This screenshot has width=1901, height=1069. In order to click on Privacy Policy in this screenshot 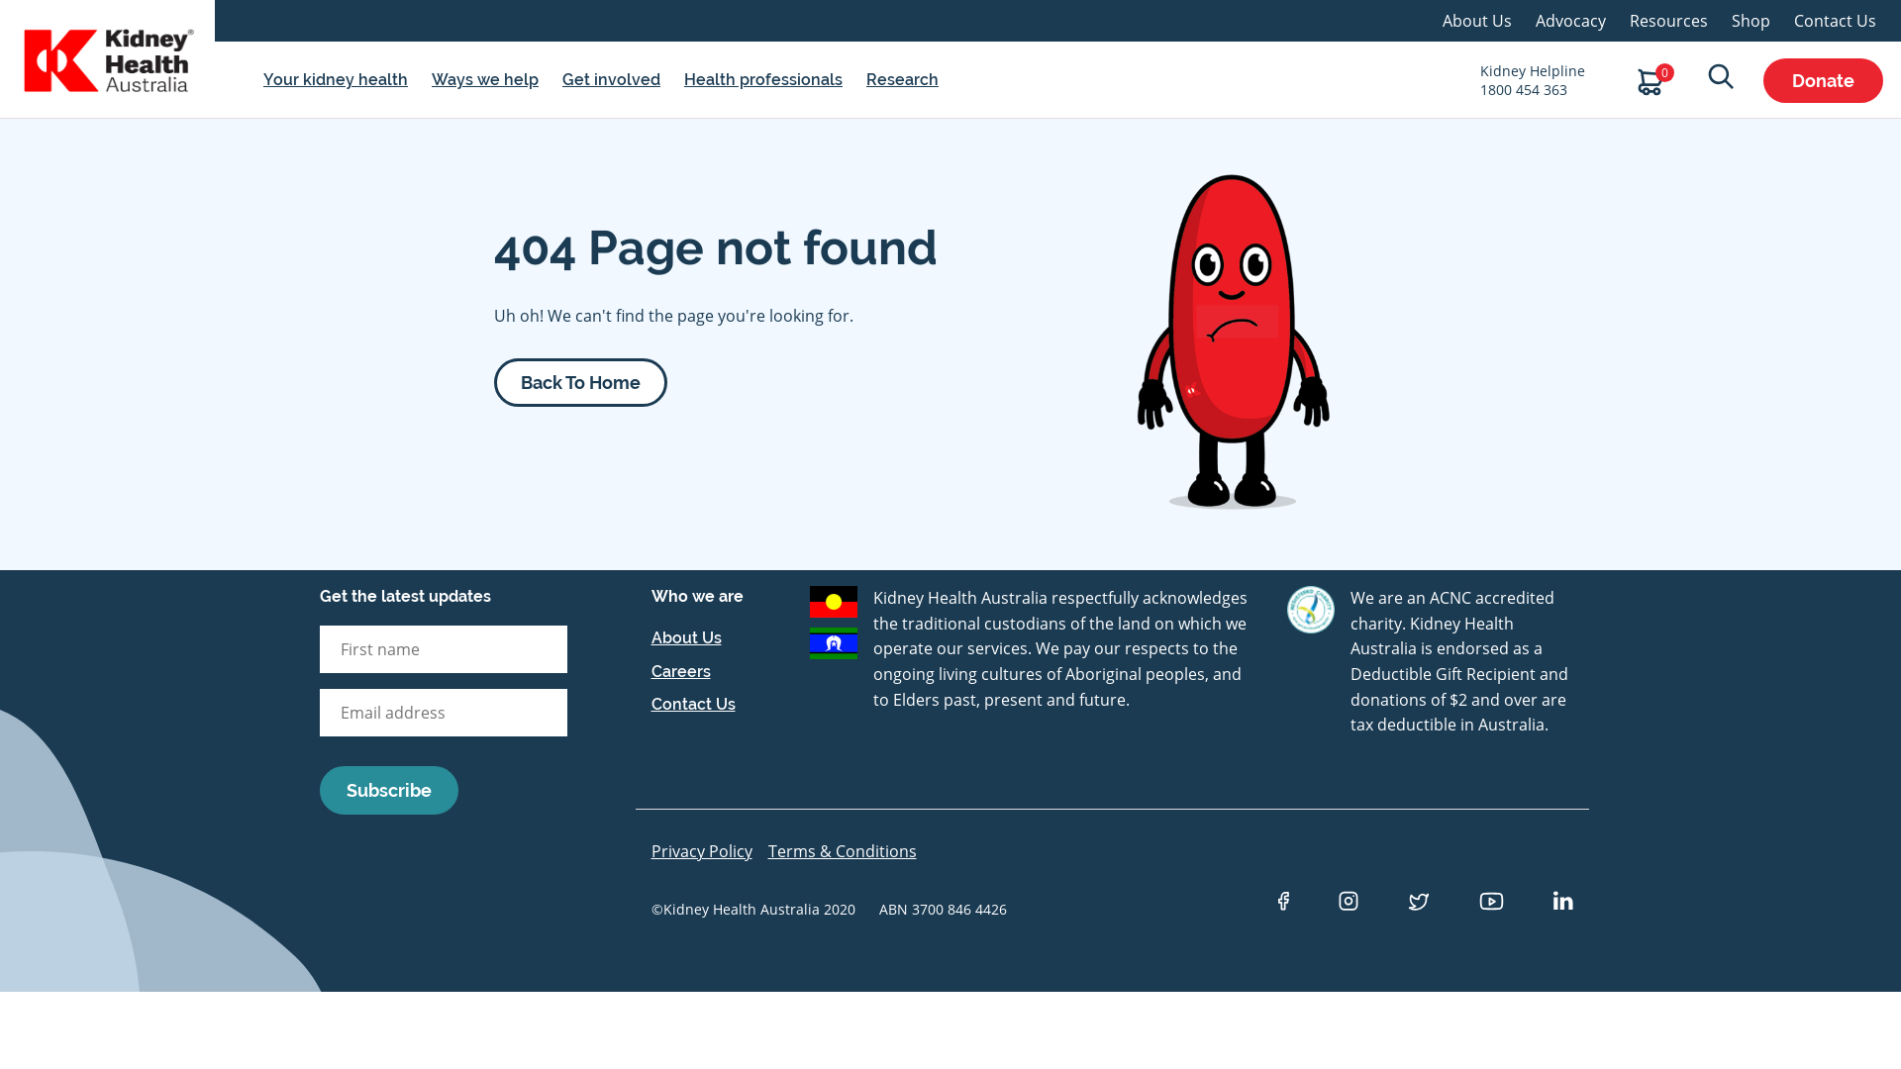, I will do `click(702, 851)`.